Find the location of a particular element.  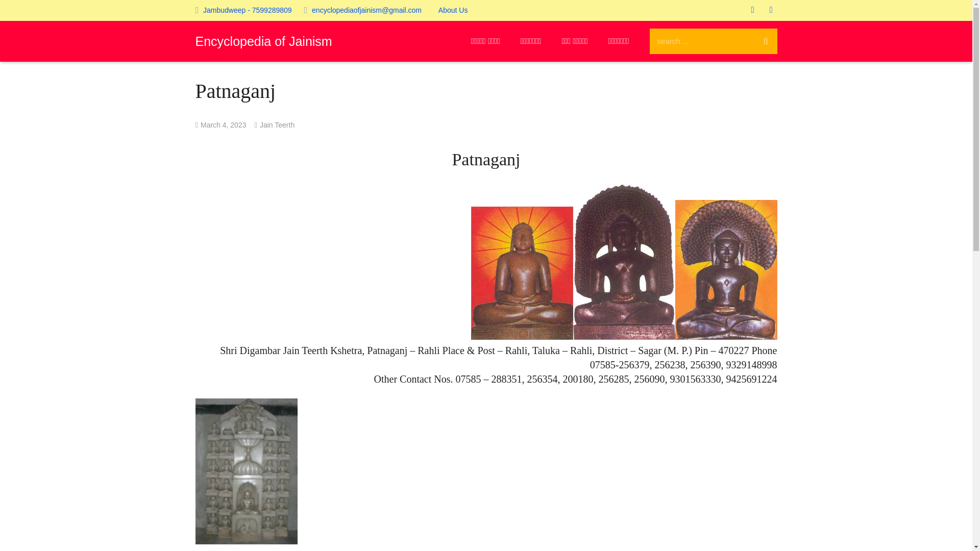

Jain Teerth is located at coordinates (277, 124).